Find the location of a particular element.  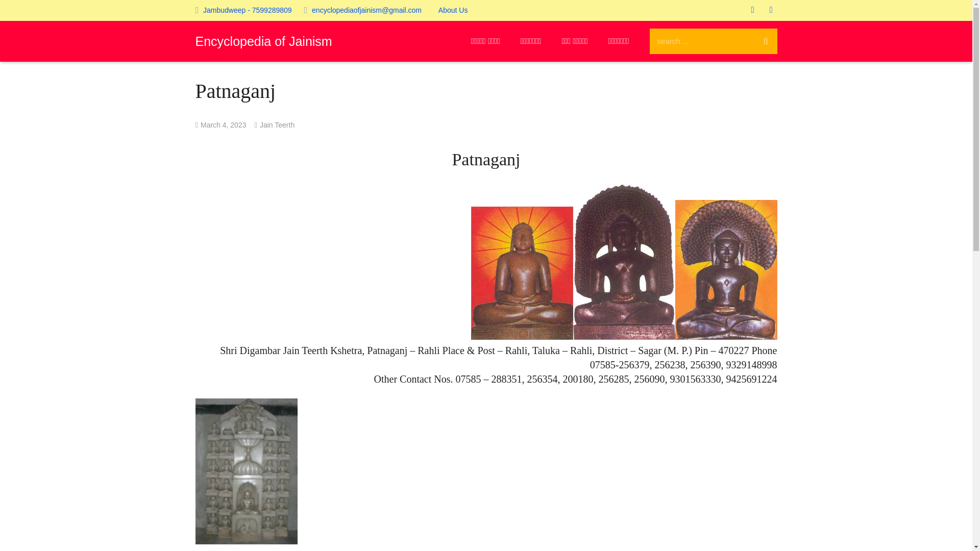

Jain Teerth is located at coordinates (277, 124).